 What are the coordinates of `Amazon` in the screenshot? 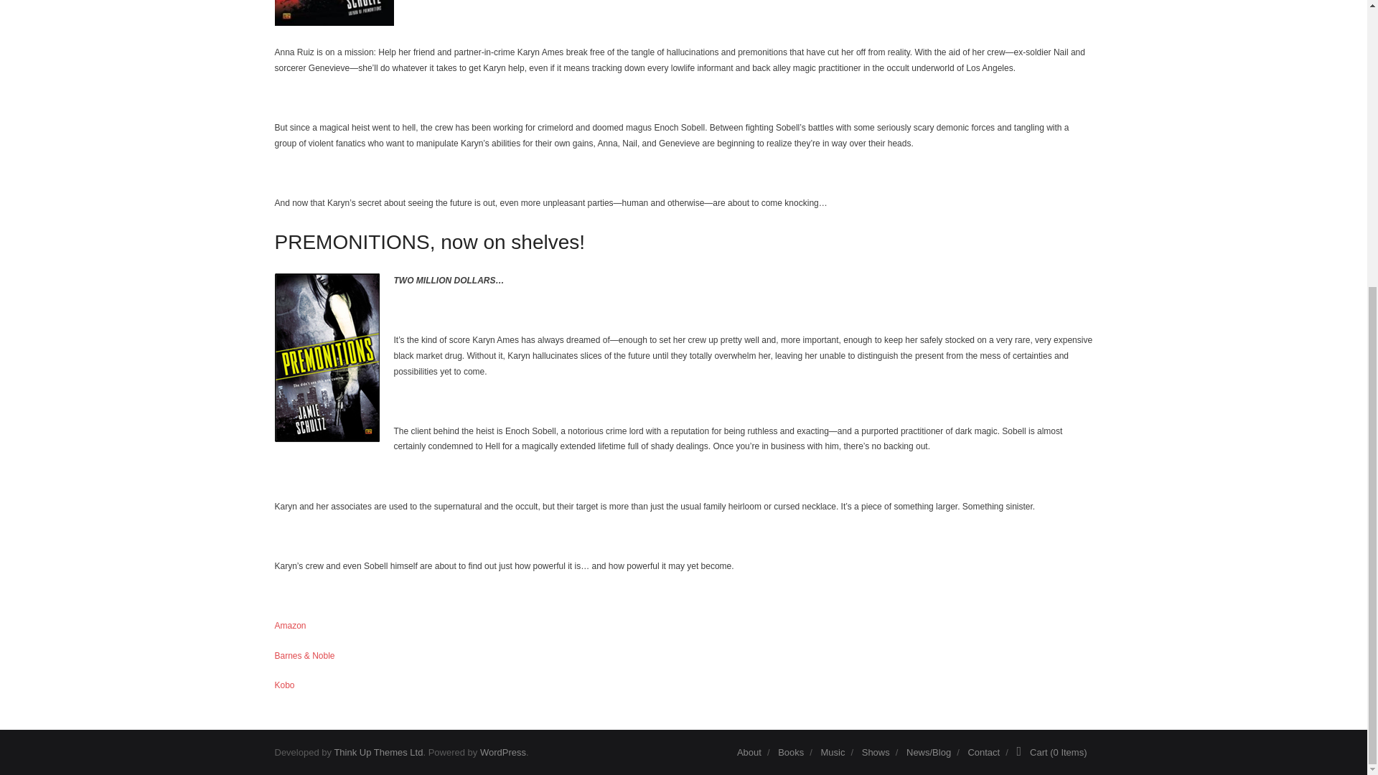 It's located at (290, 626).